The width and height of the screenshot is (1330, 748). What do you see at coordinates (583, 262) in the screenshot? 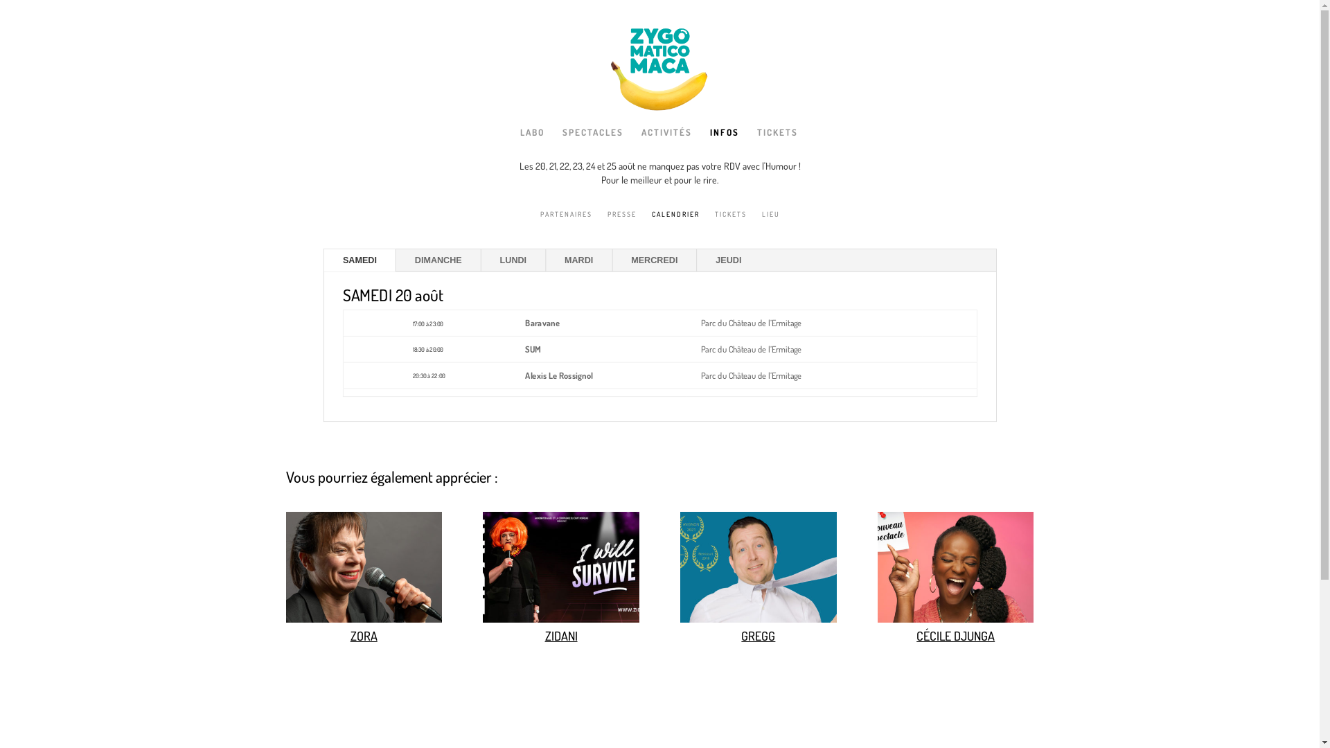
I see `MARDI` at bounding box center [583, 262].